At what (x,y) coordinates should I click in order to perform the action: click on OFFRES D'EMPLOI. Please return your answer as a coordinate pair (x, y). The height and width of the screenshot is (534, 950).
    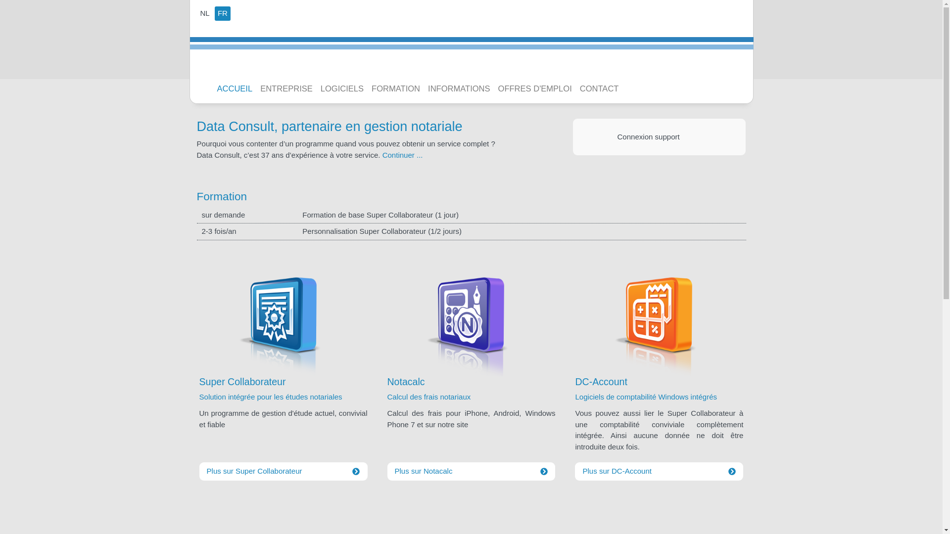
    Looking at the image, I should click on (535, 89).